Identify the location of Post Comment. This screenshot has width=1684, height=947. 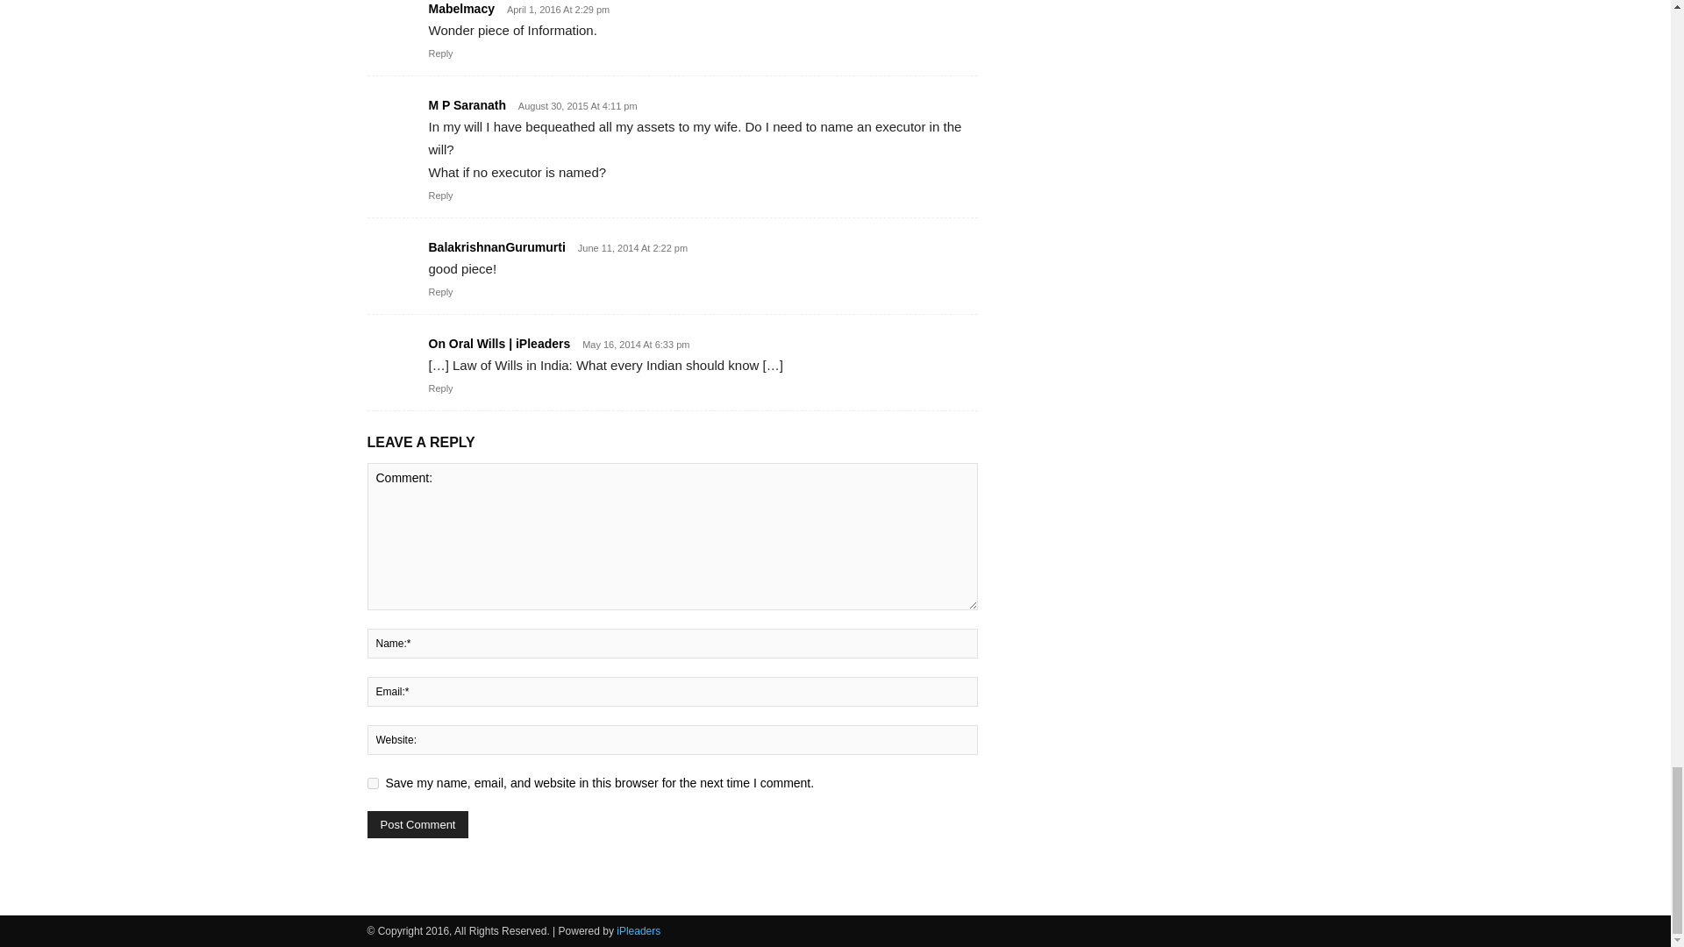
(417, 871).